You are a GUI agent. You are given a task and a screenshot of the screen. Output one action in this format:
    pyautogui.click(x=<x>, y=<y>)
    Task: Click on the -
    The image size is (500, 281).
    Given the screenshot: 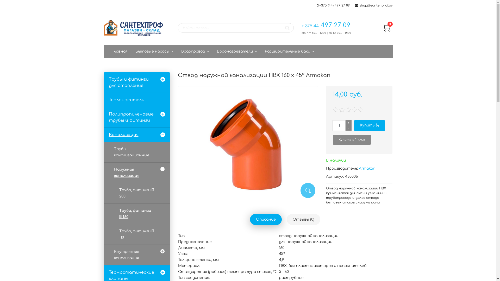 What is the action you would take?
    pyautogui.click(x=348, y=128)
    